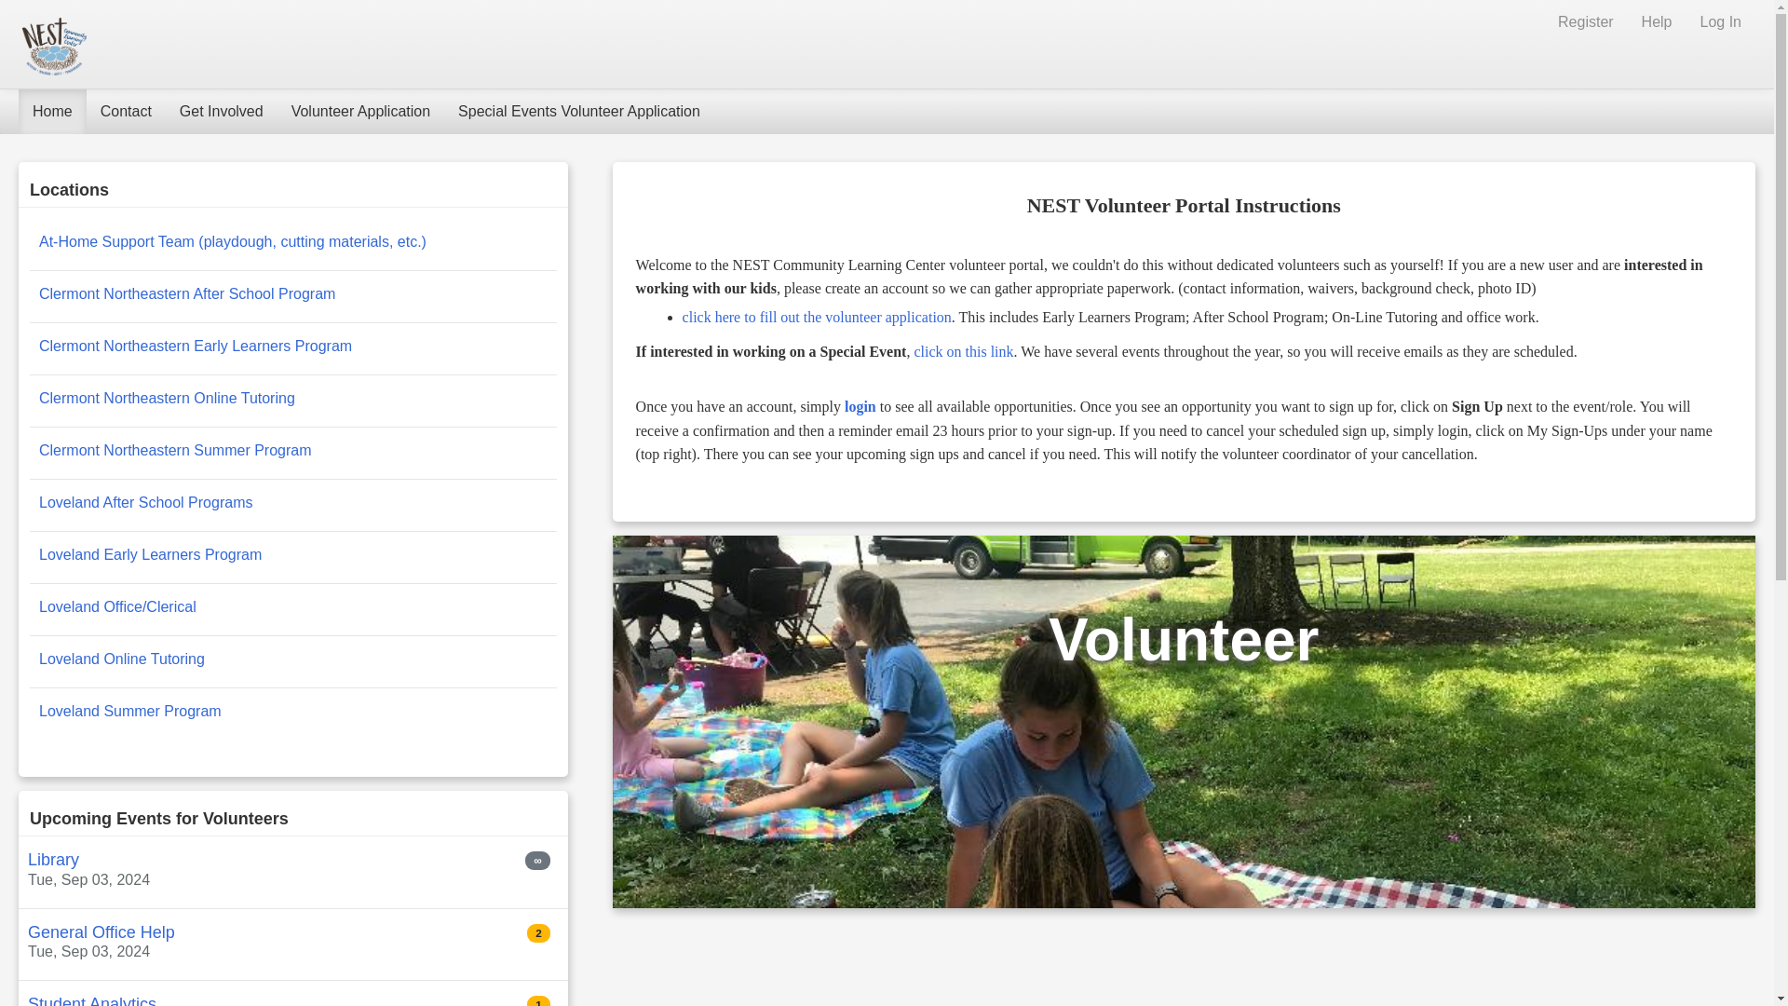  What do you see at coordinates (196, 346) in the screenshot?
I see `Clermont Northeastern Early Learners Program` at bounding box center [196, 346].